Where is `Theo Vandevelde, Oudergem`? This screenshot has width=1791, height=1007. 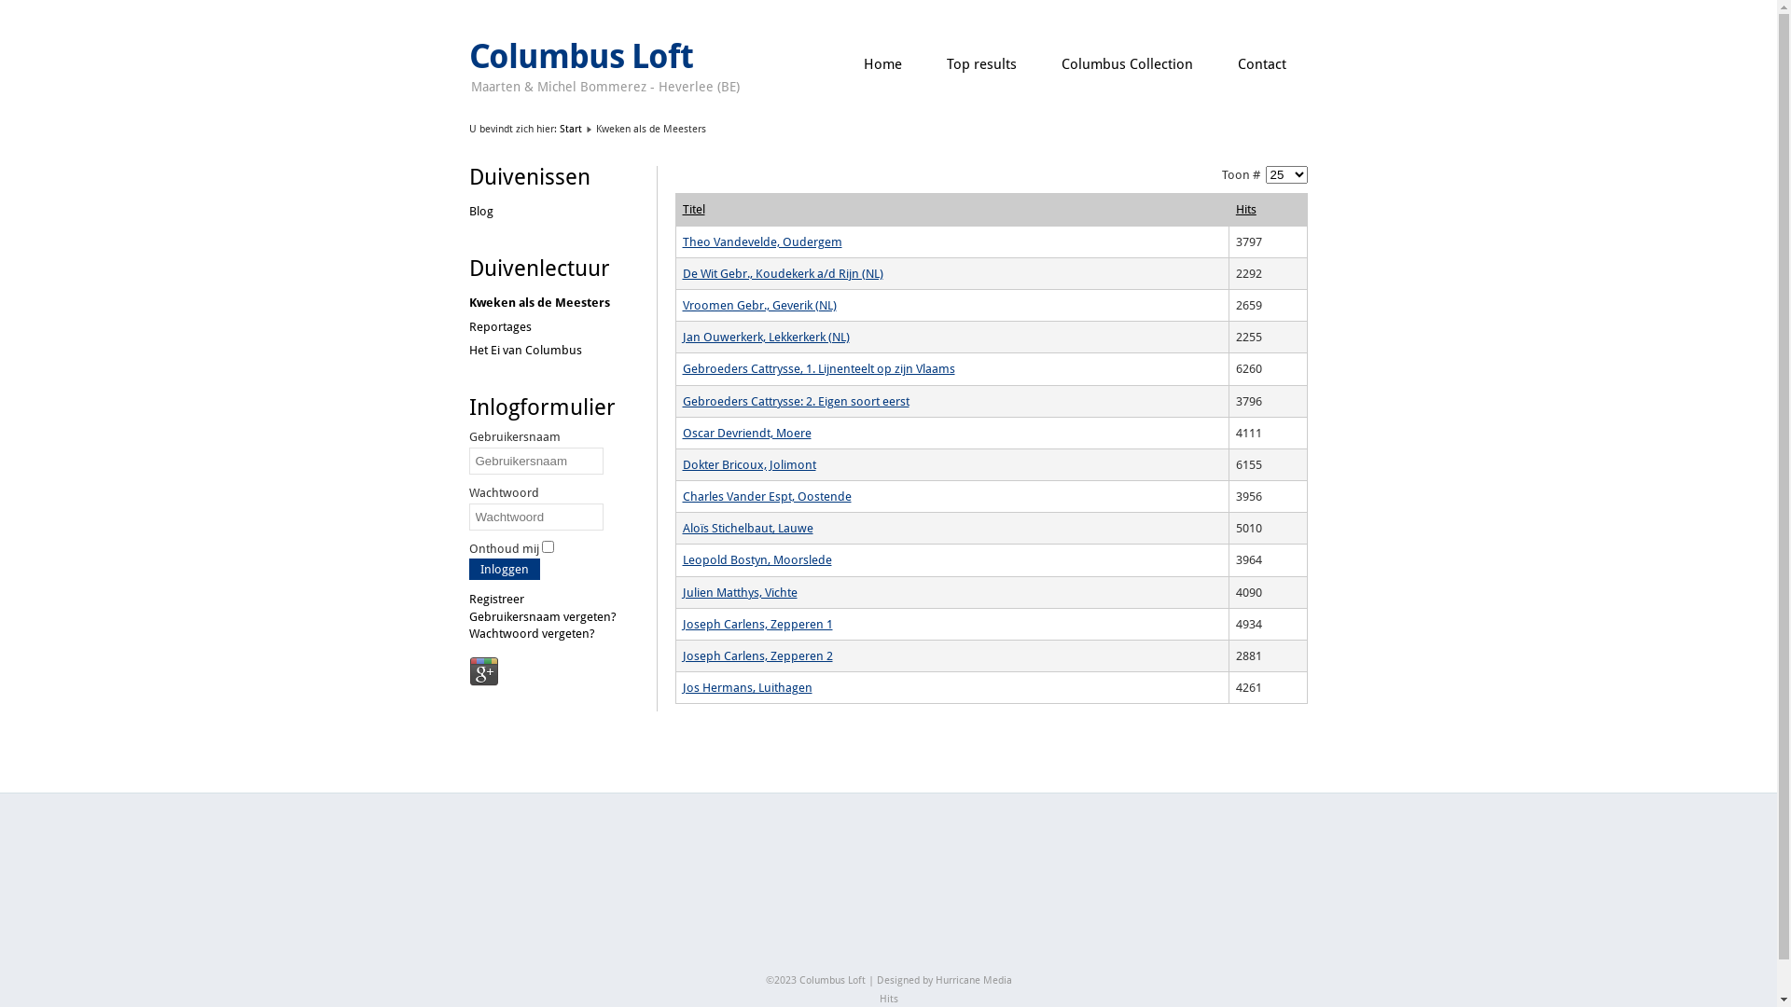
Theo Vandevelde, Oudergem is located at coordinates (763, 242).